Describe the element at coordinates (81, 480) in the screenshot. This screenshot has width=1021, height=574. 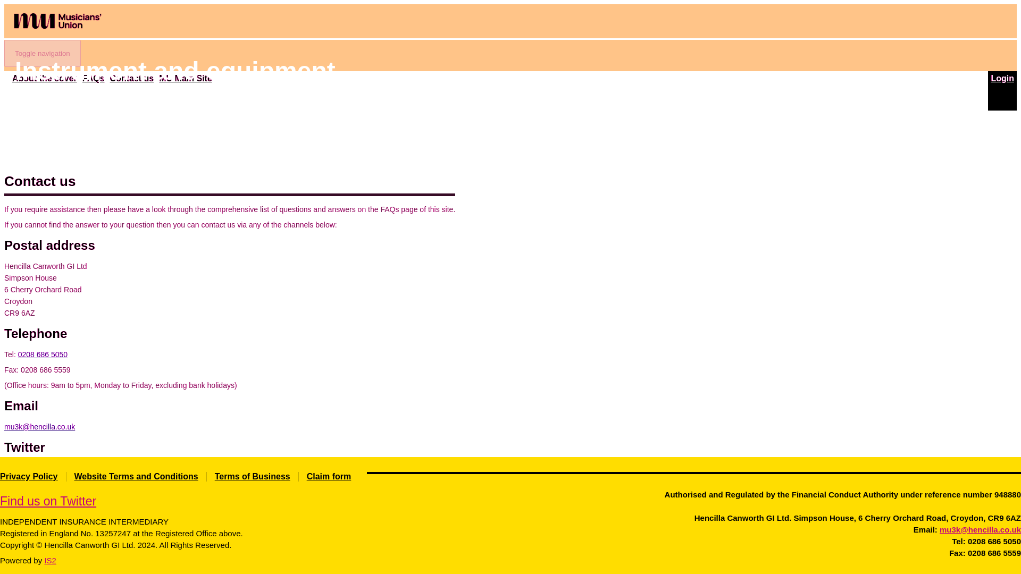
I see `hencilla` at that location.